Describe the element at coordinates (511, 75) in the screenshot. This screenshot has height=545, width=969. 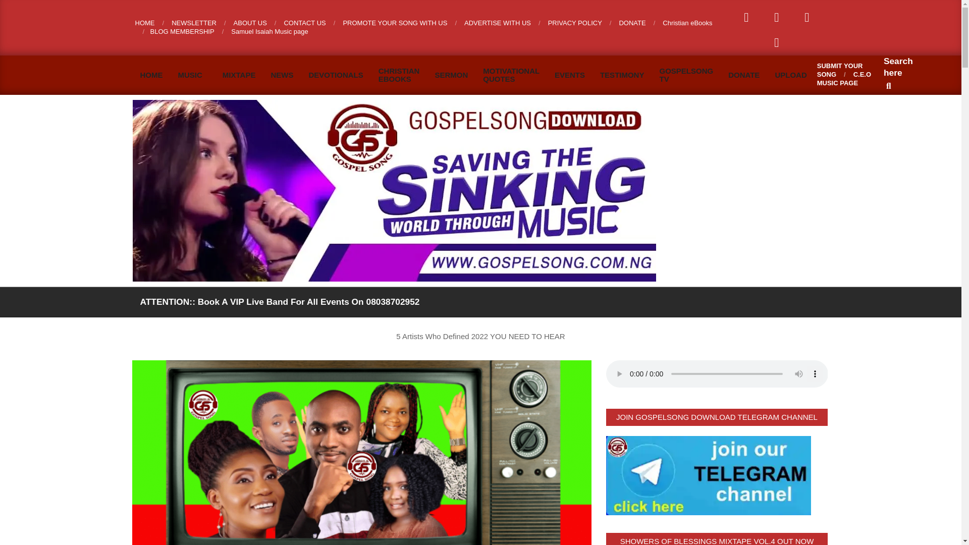
I see `MOTIVATIONAL QUOTES` at that location.